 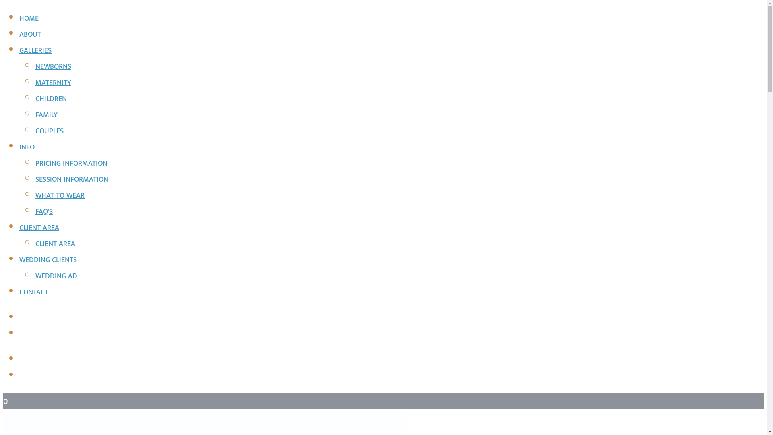 I want to click on GALLERIES, so click(x=35, y=51).